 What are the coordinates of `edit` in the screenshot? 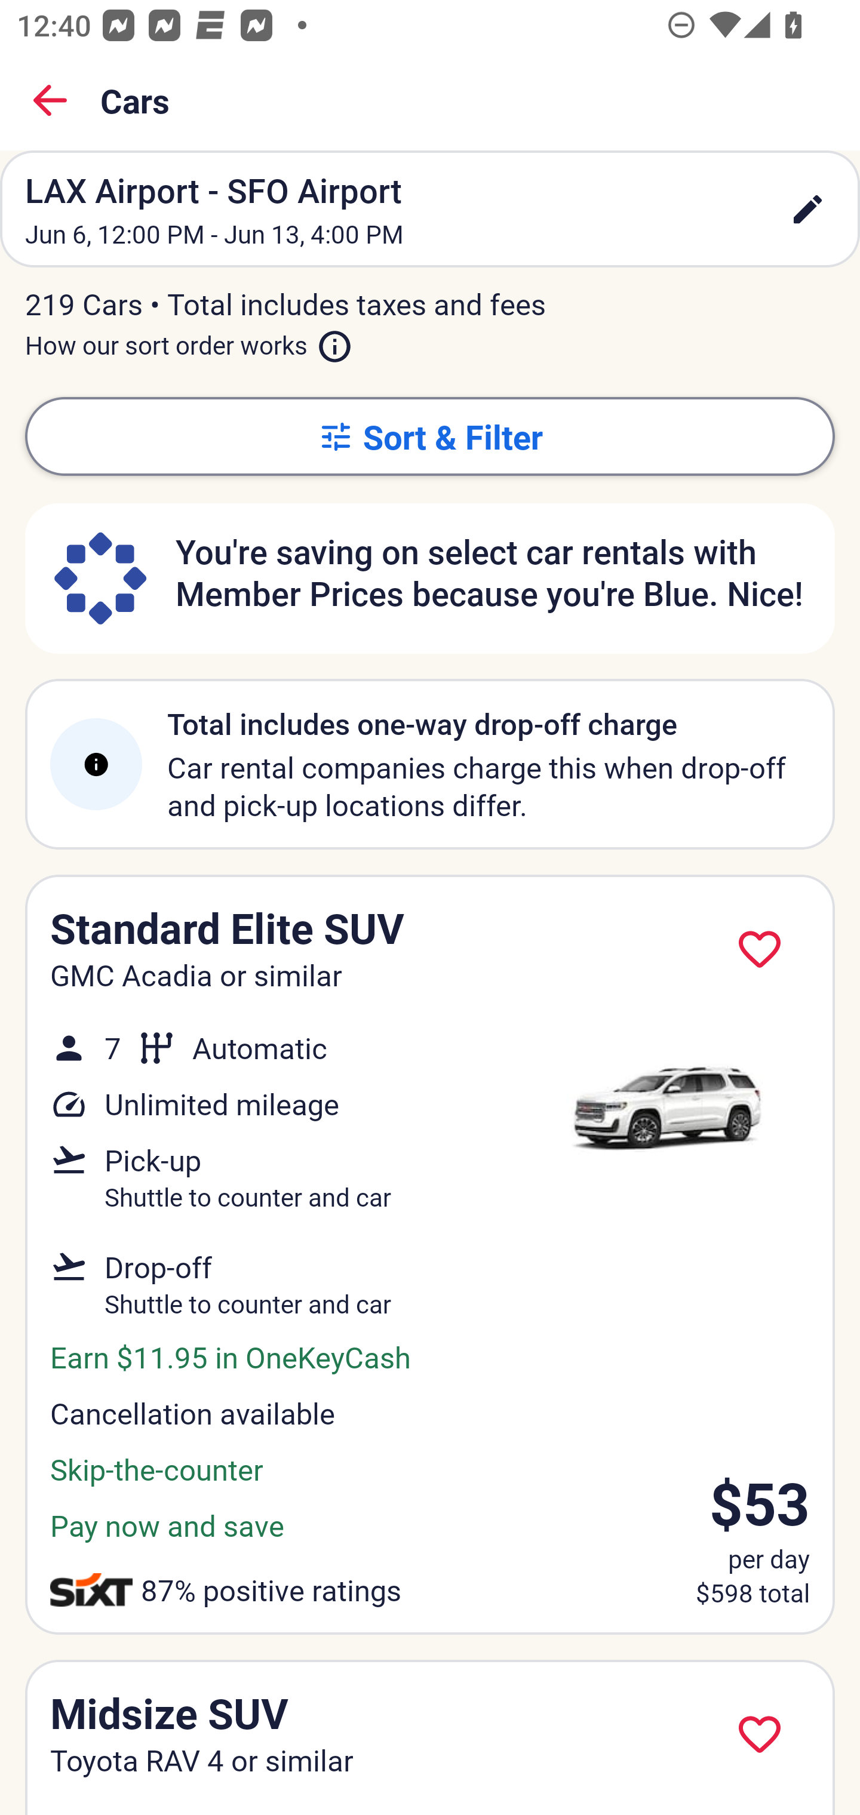 It's located at (807, 209).